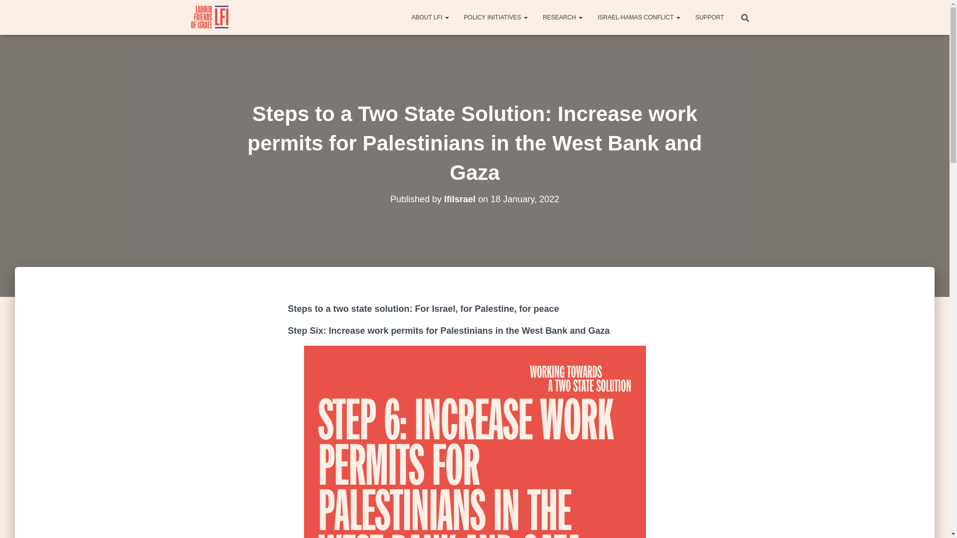 The width and height of the screenshot is (957, 538). I want to click on lfiIsrael, so click(460, 199).